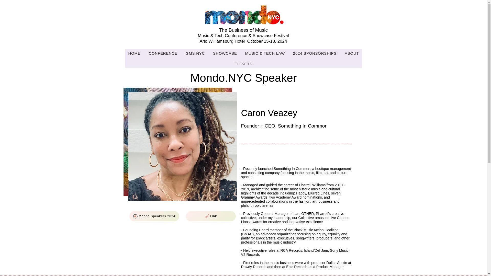 The height and width of the screenshot is (276, 491). I want to click on 2024 SPONSORSHIPS, so click(315, 53).